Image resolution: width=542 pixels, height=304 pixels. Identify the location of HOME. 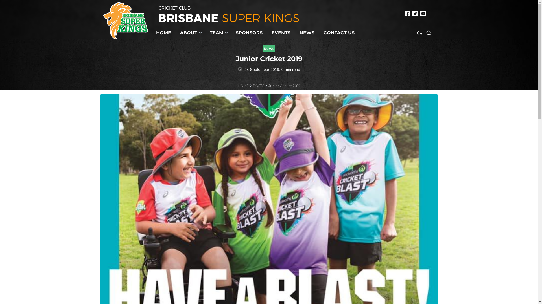
(165, 33).